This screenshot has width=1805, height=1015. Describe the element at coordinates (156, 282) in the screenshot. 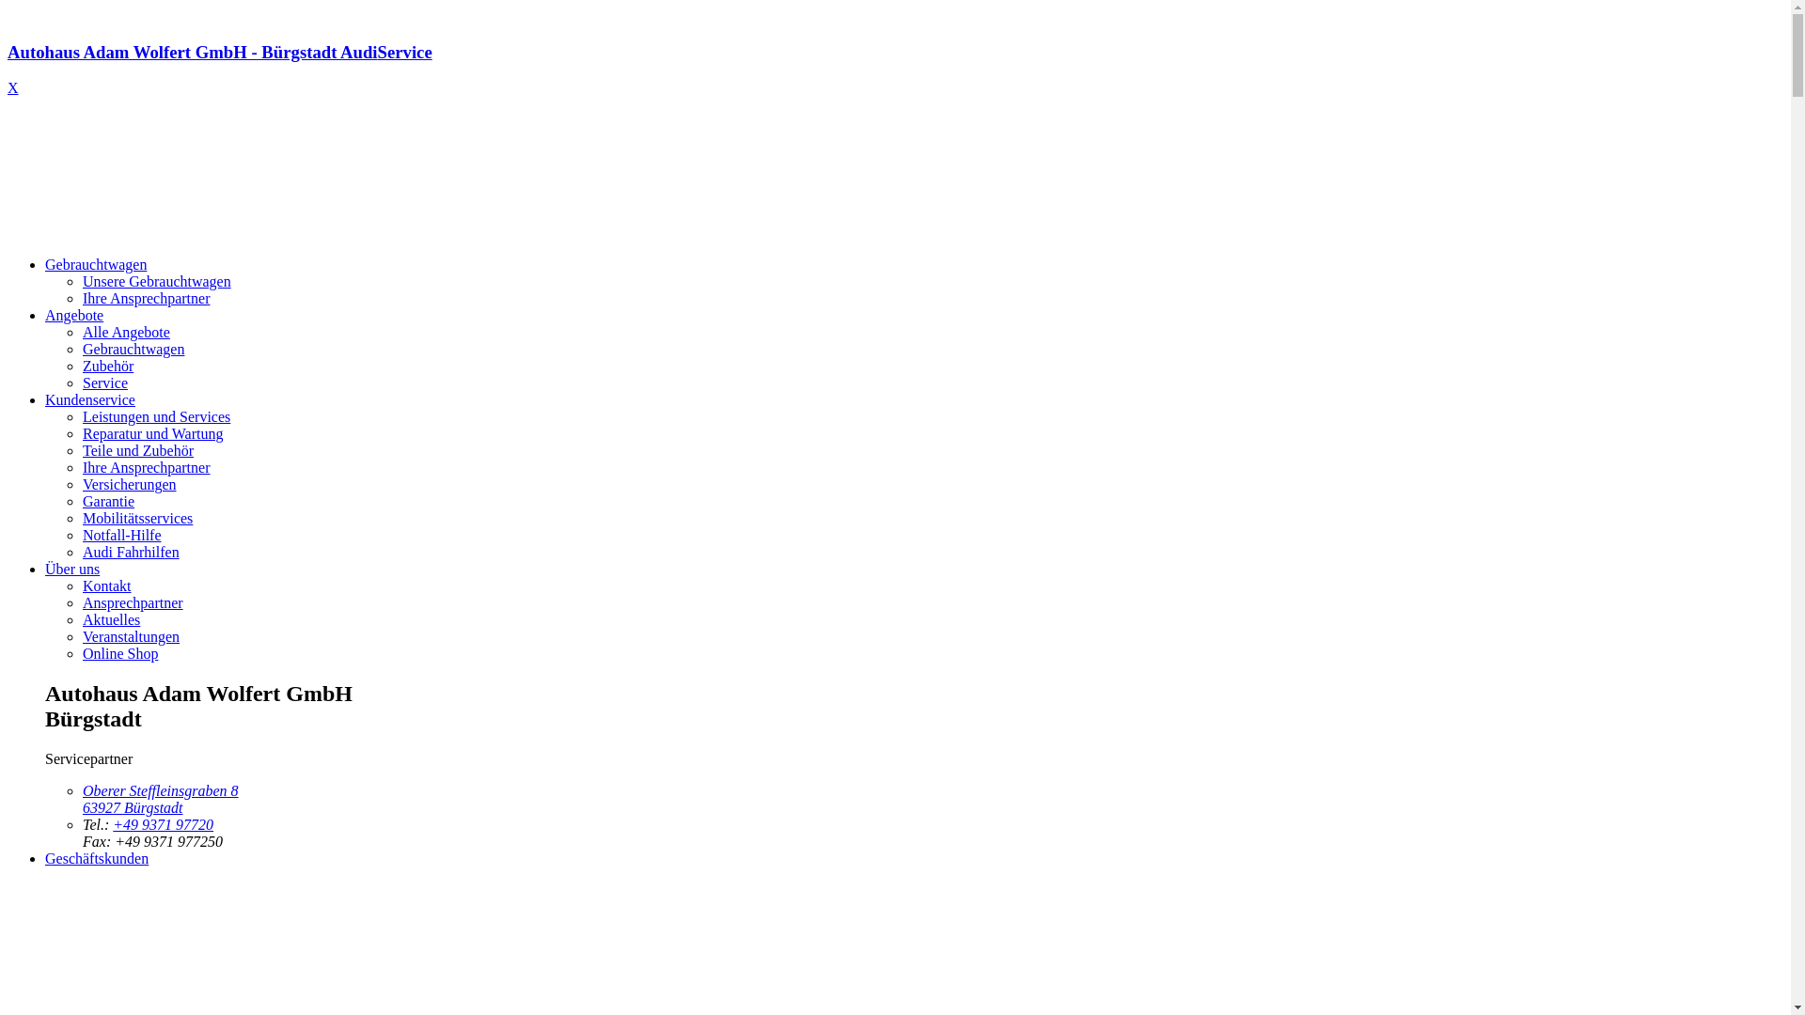

I see `Unsere Gebrauchtwagen` at that location.